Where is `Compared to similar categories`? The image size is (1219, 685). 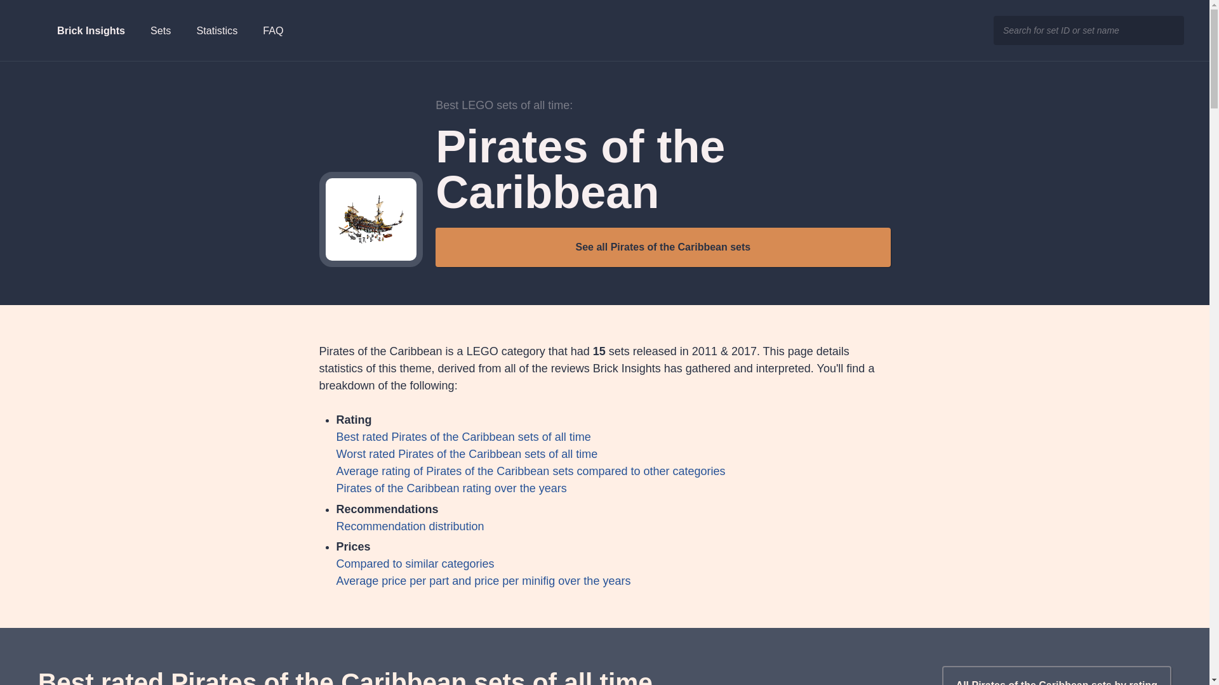
Compared to similar categories is located at coordinates (415, 563).